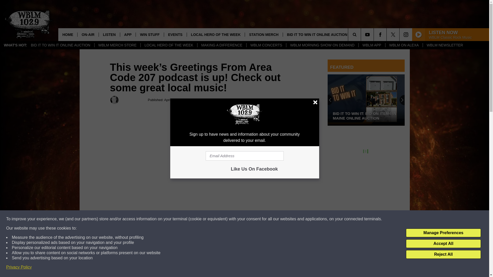 The height and width of the screenshot is (277, 493). What do you see at coordinates (109, 34) in the screenshot?
I see `LISTEN` at bounding box center [109, 34].